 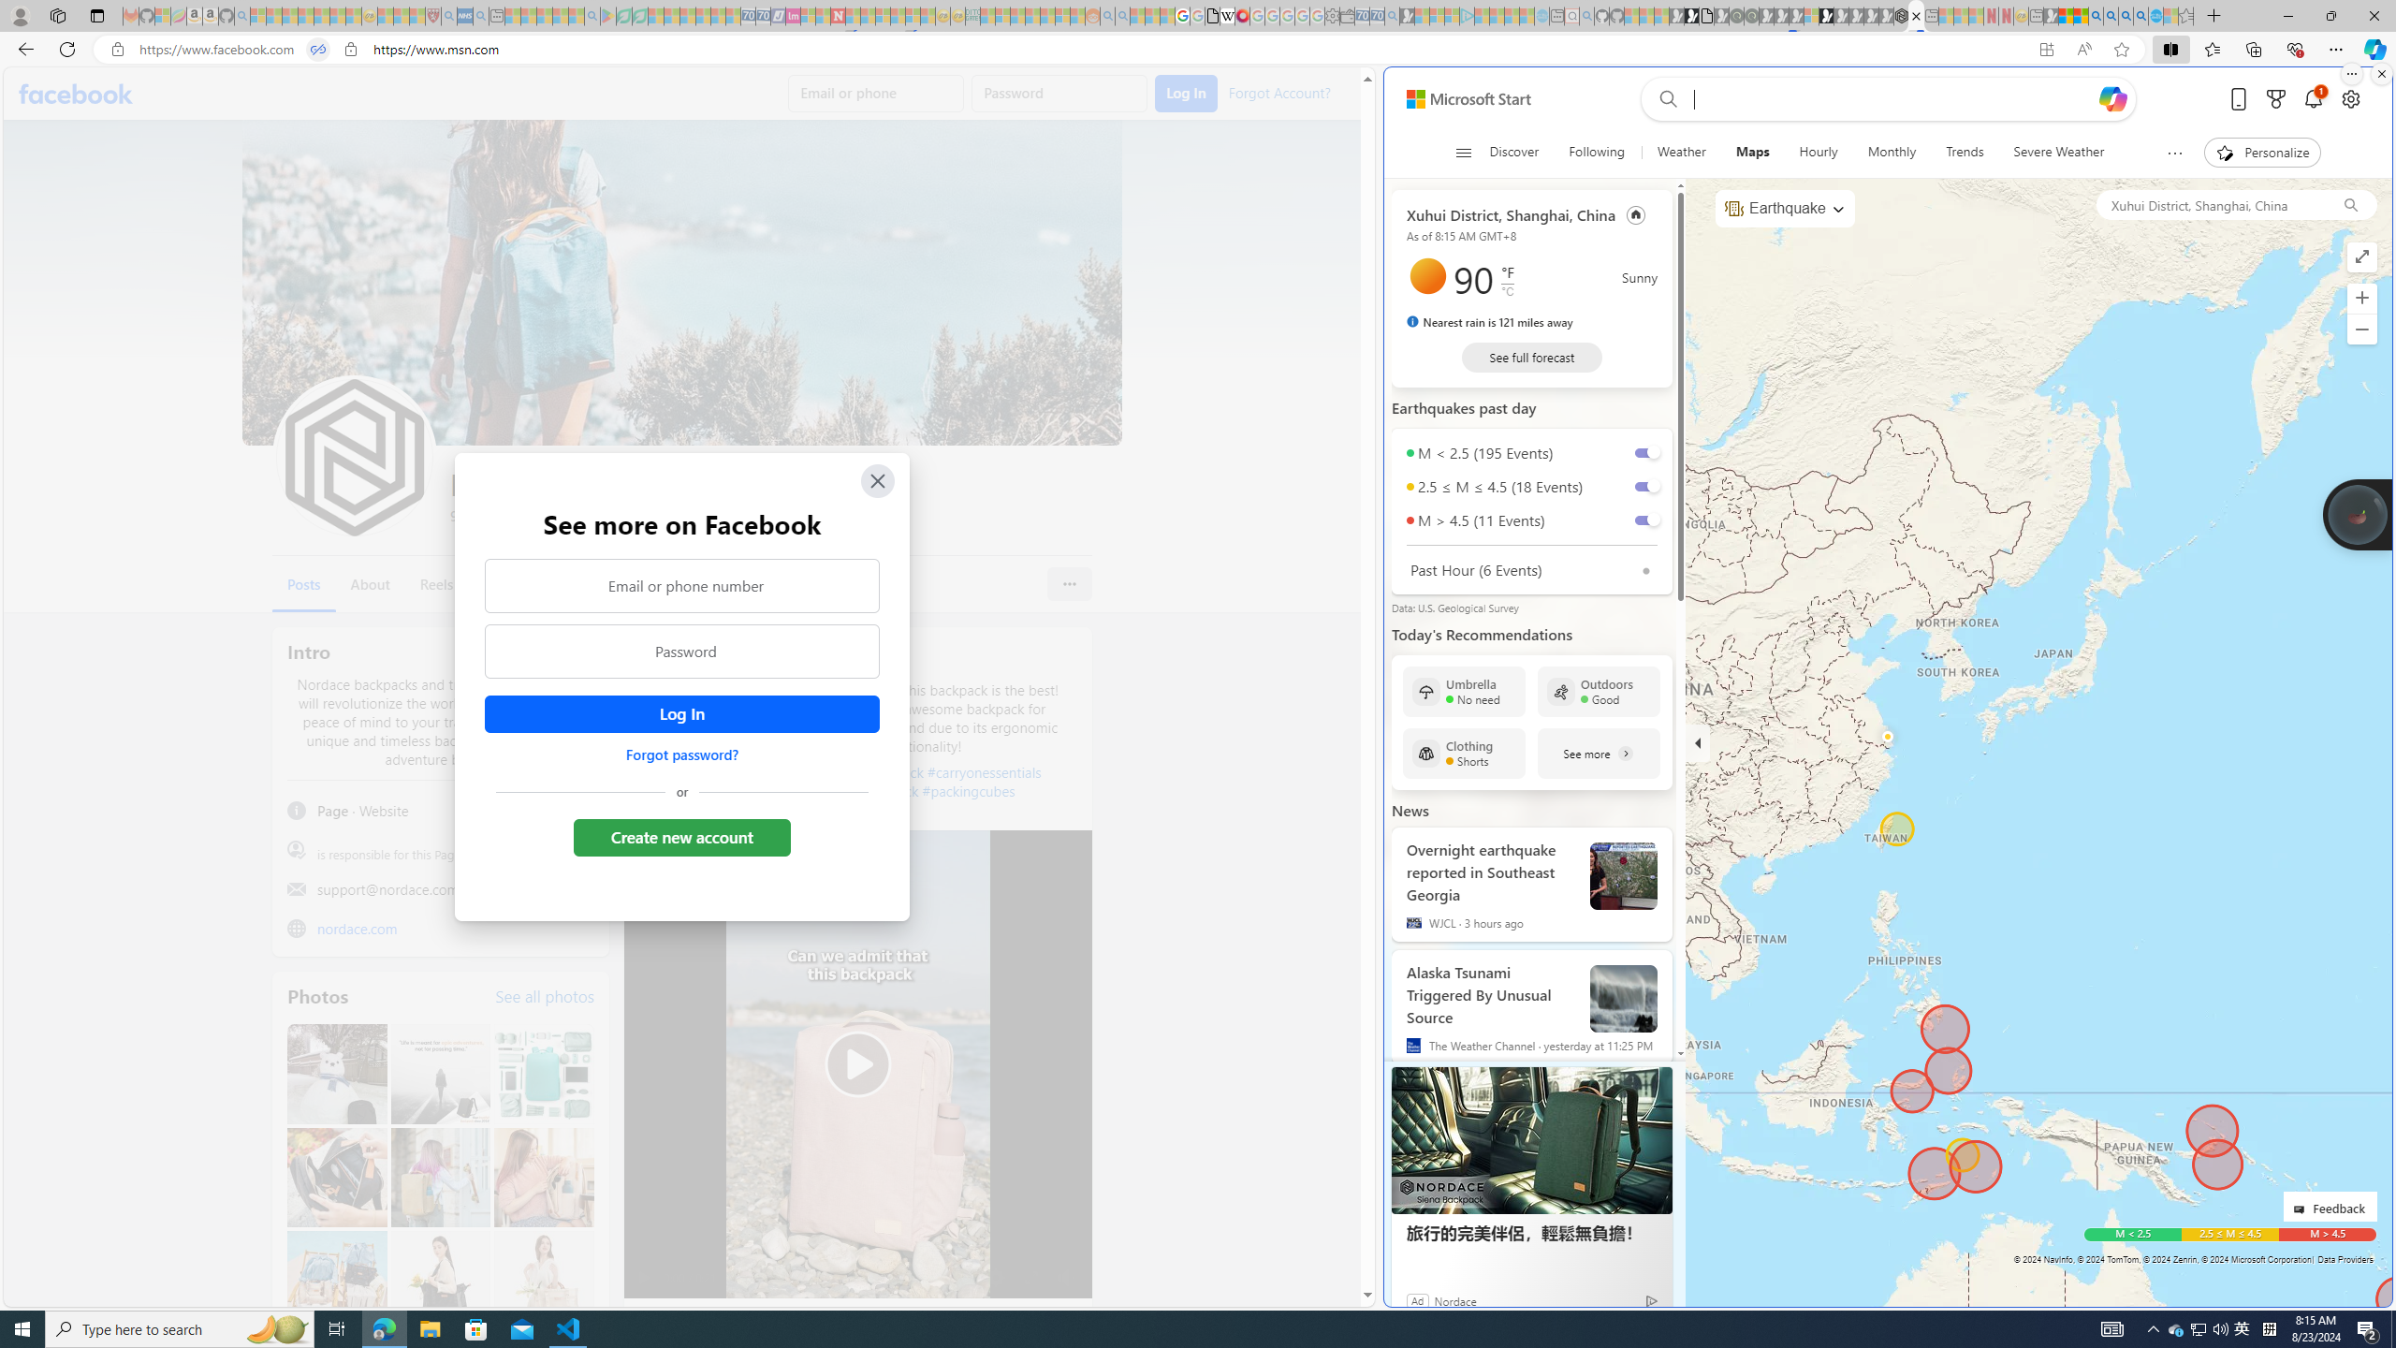 I want to click on WJCL, so click(x=1413, y=922).